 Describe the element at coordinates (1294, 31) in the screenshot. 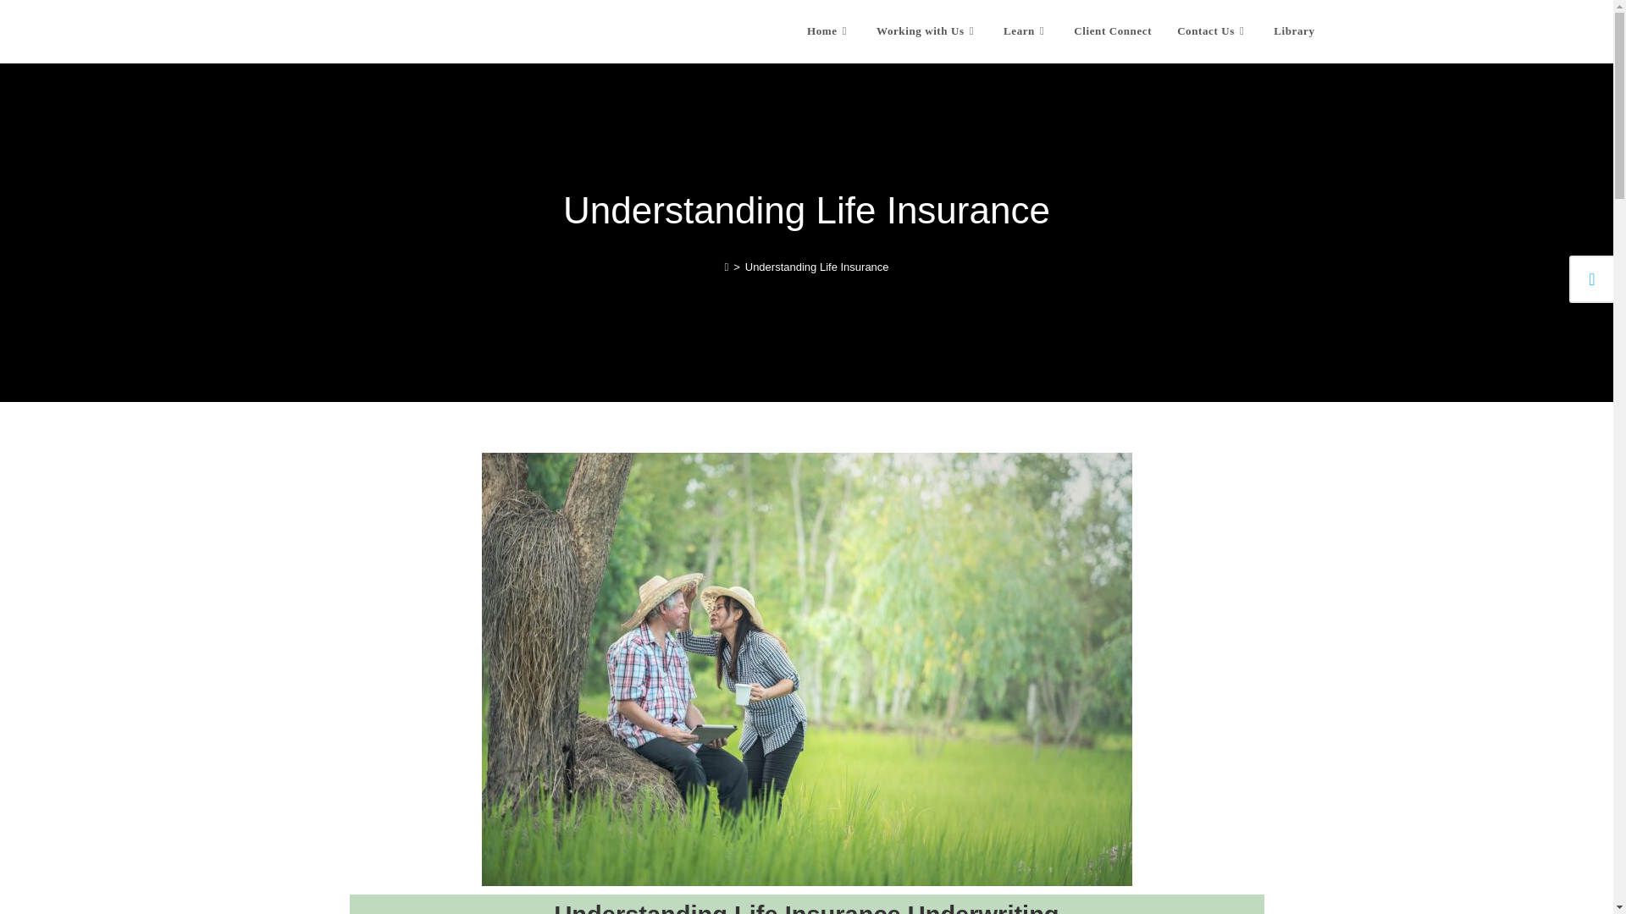

I see `Library` at that location.